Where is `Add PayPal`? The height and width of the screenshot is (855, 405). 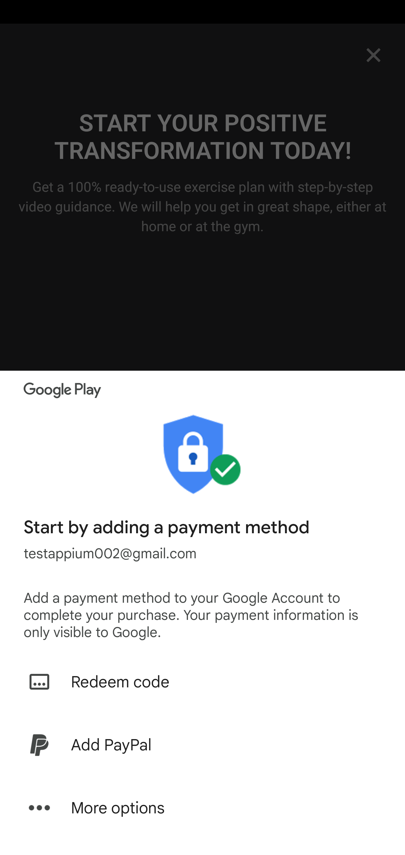 Add PayPal is located at coordinates (202, 745).